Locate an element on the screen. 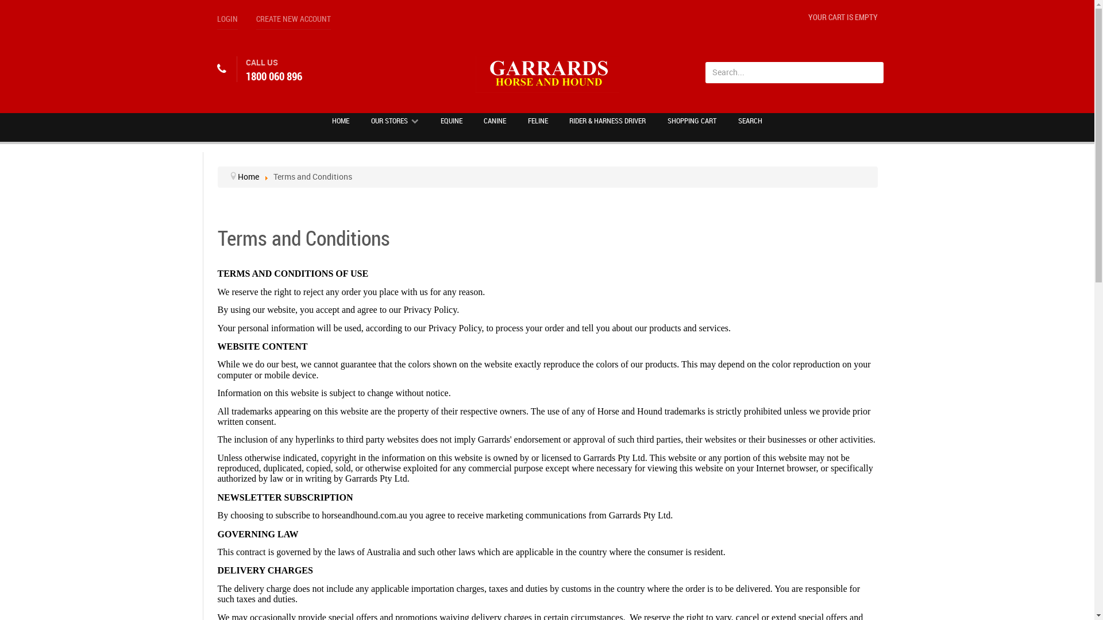 This screenshot has height=620, width=1103. EQUINE is located at coordinates (452, 121).